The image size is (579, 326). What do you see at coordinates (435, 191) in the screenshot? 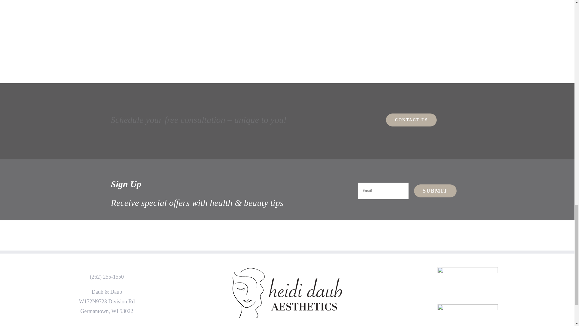
I see `Submit` at bounding box center [435, 191].